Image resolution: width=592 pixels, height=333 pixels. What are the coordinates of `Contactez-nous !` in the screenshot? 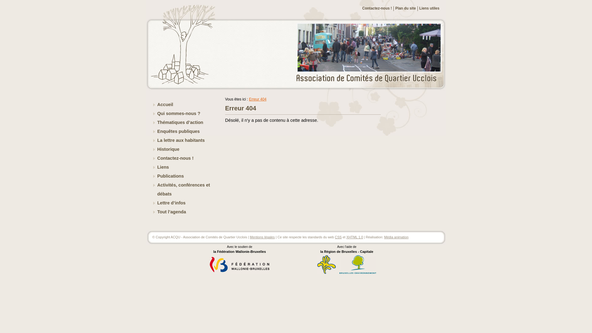 It's located at (377, 8).